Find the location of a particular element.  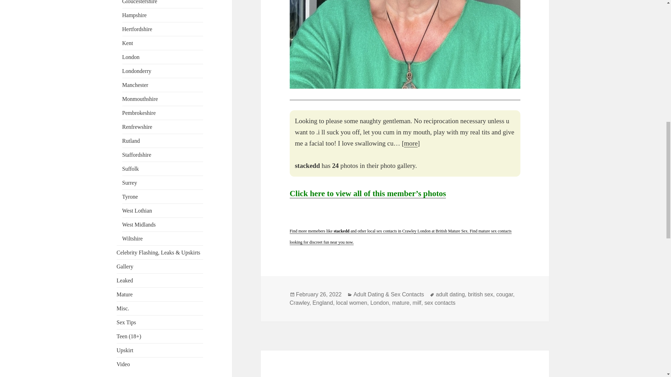

Hampshire is located at coordinates (134, 15).